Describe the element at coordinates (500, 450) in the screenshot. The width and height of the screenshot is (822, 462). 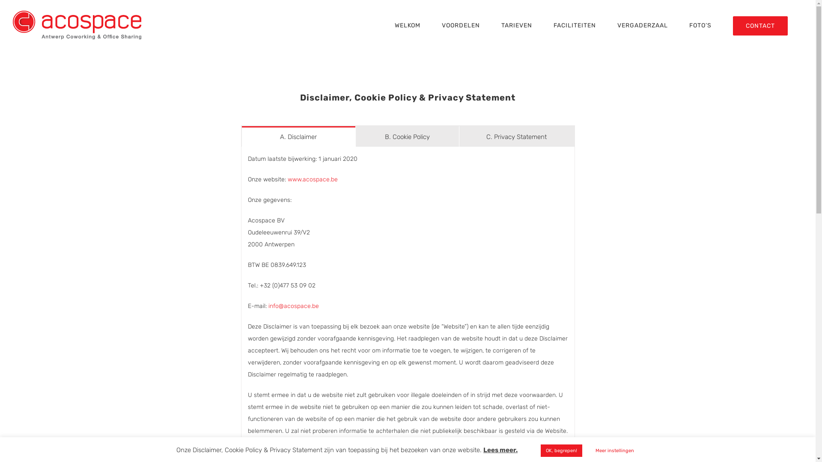
I see `Lees meer.` at that location.